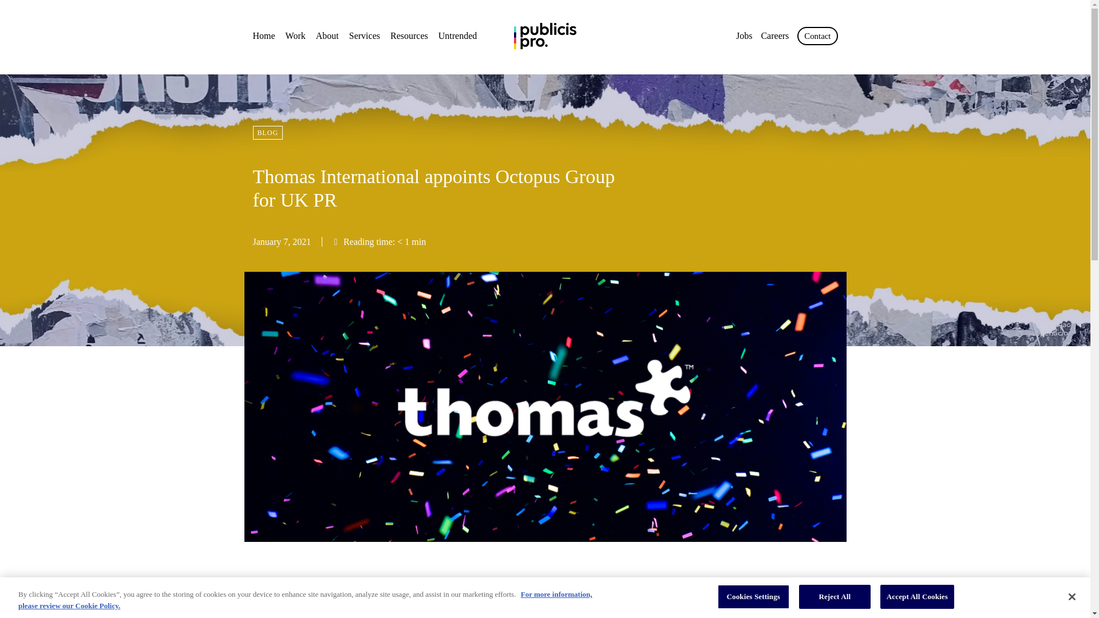  What do you see at coordinates (458, 35) in the screenshot?
I see `Untrended` at bounding box center [458, 35].